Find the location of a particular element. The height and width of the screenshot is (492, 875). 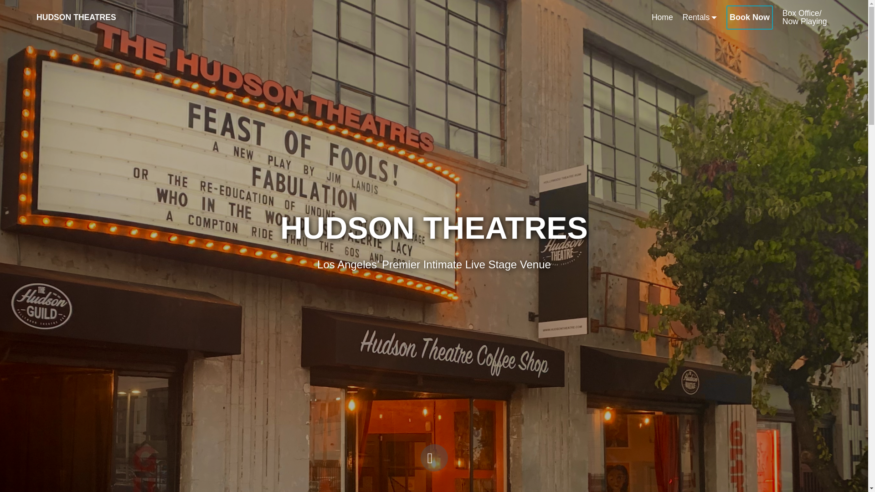

HUDSON THEATRES is located at coordinates (83, 17).